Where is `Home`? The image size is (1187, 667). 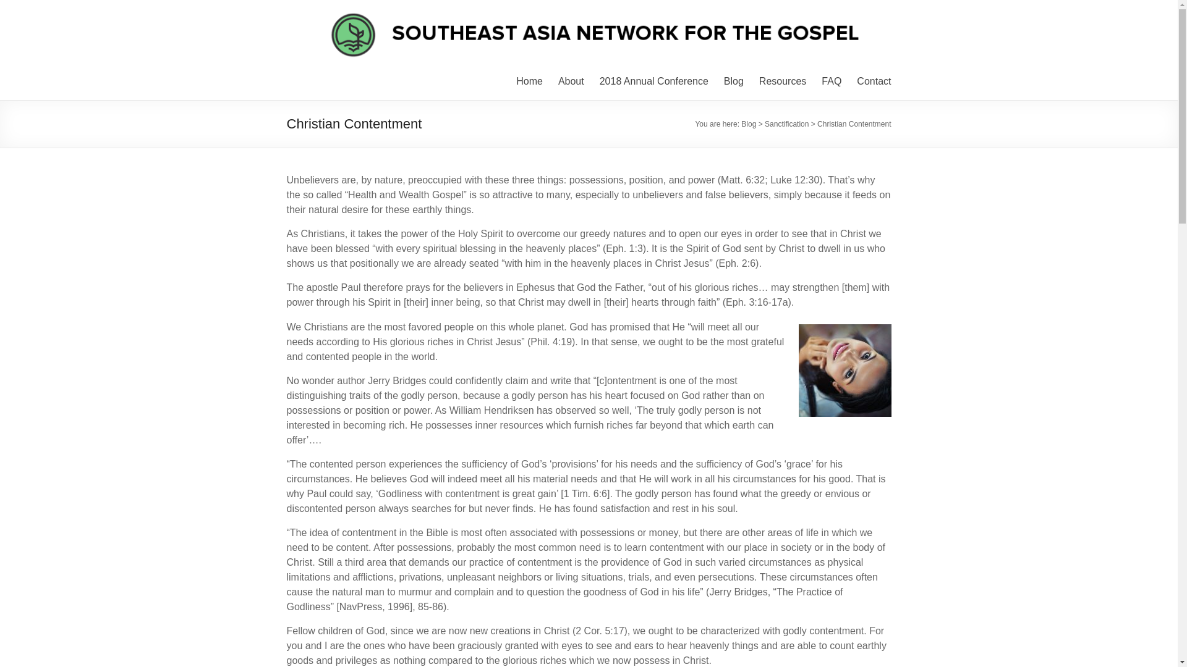 Home is located at coordinates (529, 81).